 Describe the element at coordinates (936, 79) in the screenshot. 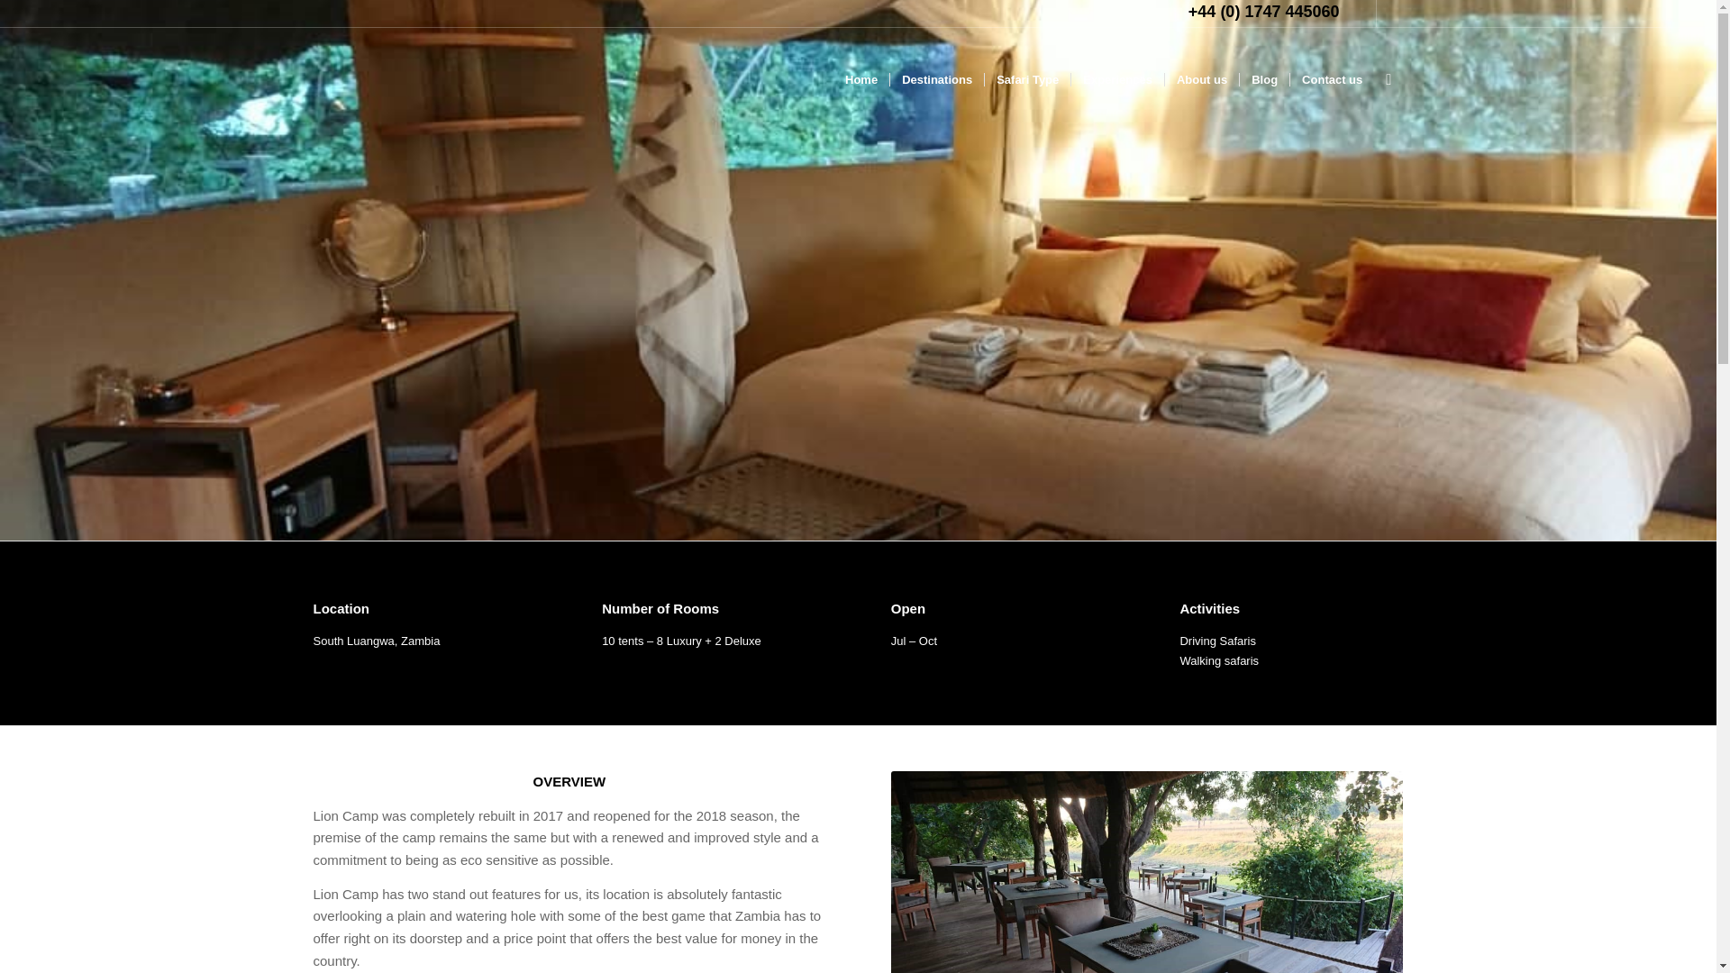

I see `Destinations` at that location.